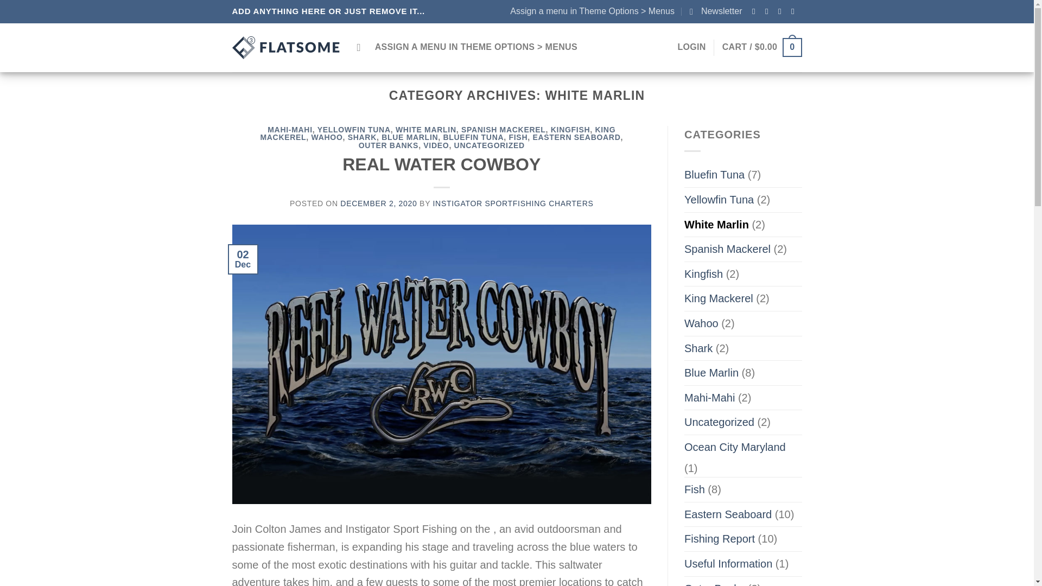 This screenshot has height=586, width=1042. Describe the element at coordinates (362, 137) in the screenshot. I see `SHARK` at that location.